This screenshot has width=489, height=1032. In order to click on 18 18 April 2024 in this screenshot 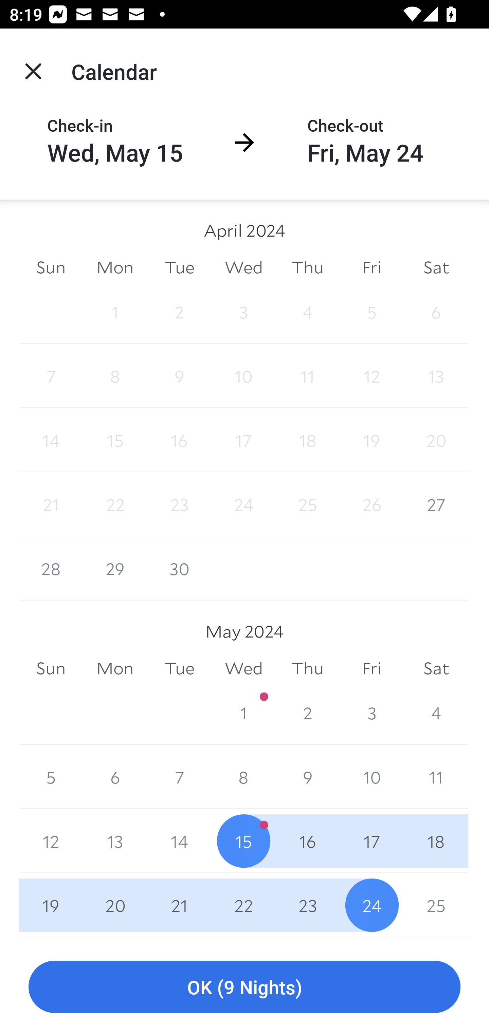, I will do `click(308, 440)`.